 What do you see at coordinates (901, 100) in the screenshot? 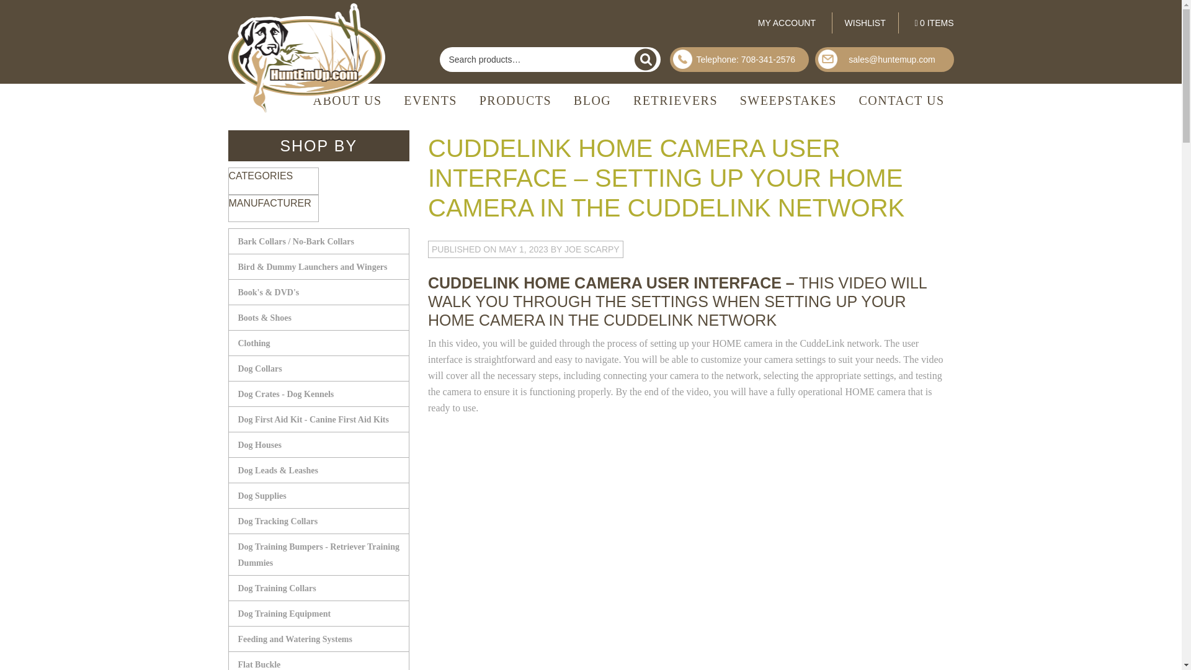
I see `CONTACT US` at bounding box center [901, 100].